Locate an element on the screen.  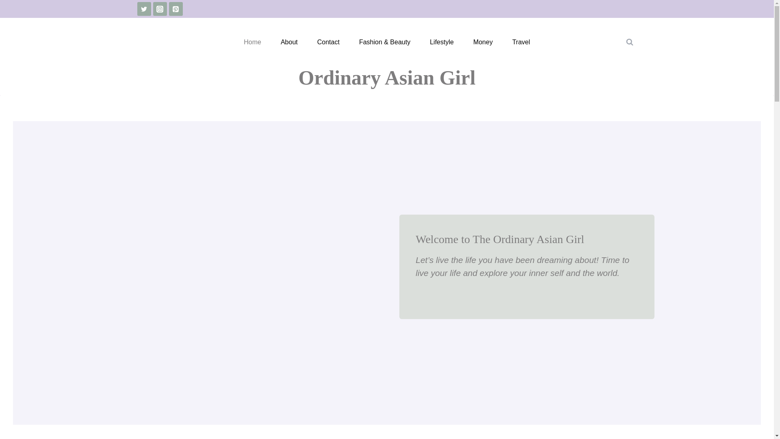
Home is located at coordinates (252, 42).